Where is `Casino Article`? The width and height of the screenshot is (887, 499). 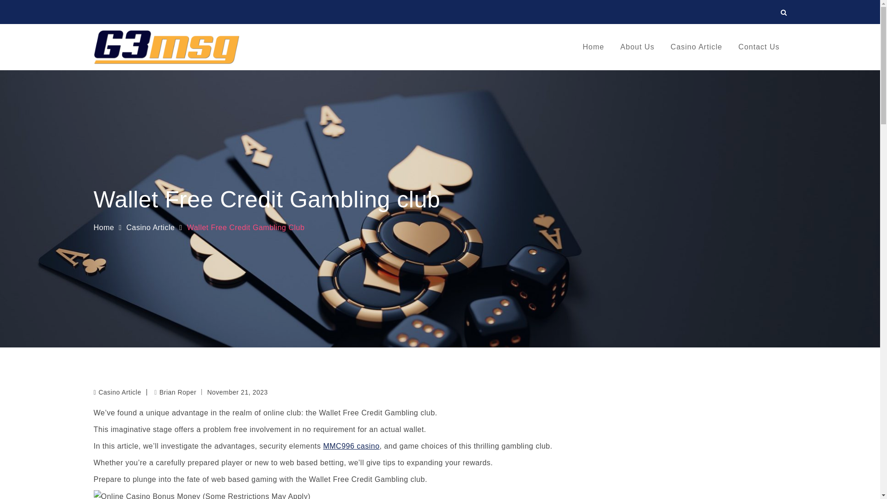
Casino Article is located at coordinates (120, 392).